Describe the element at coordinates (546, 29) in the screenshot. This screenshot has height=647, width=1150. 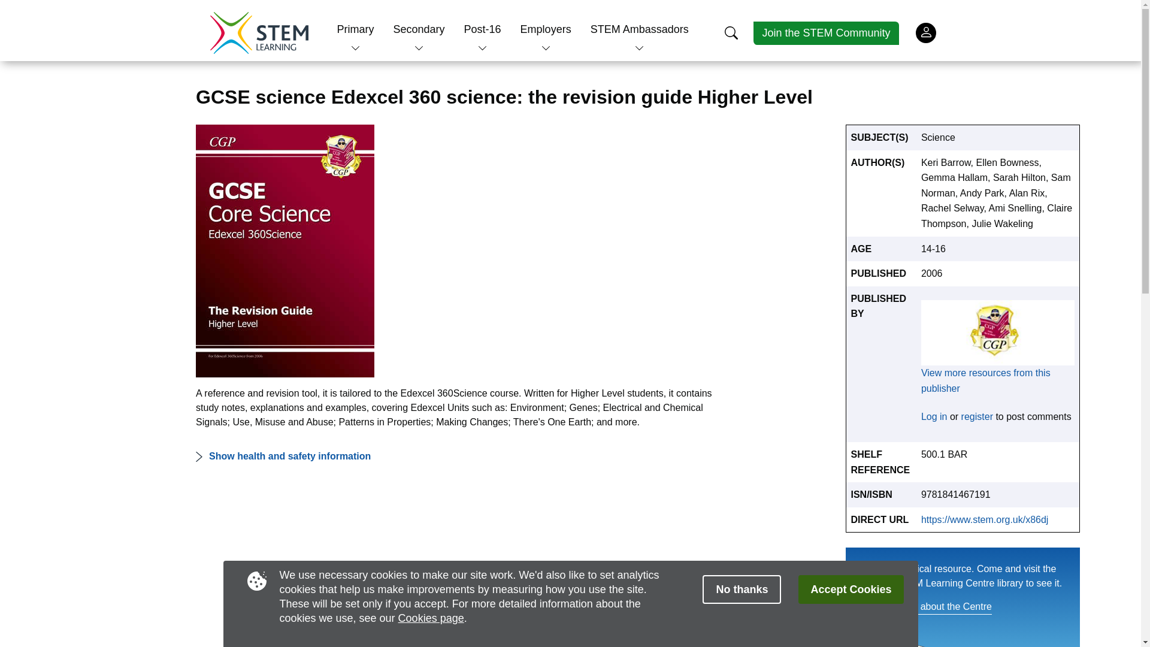
I see `Employers` at that location.